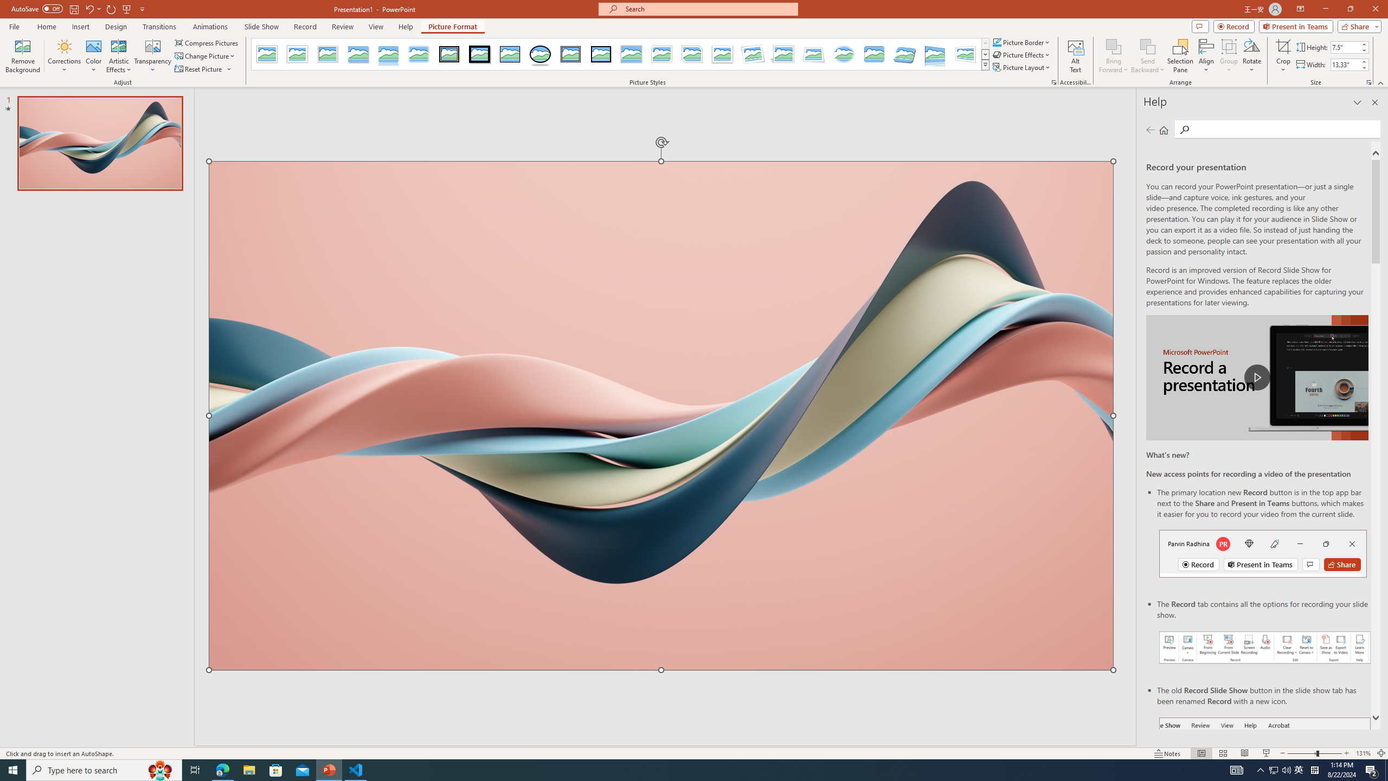  What do you see at coordinates (783, 54) in the screenshot?
I see `Perspective Shadow, White` at bounding box center [783, 54].